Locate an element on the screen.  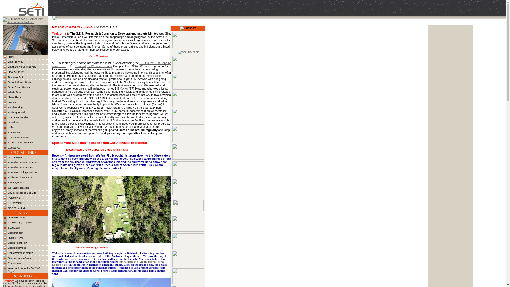
Australian Astronomers is located at coordinates (21, 167).